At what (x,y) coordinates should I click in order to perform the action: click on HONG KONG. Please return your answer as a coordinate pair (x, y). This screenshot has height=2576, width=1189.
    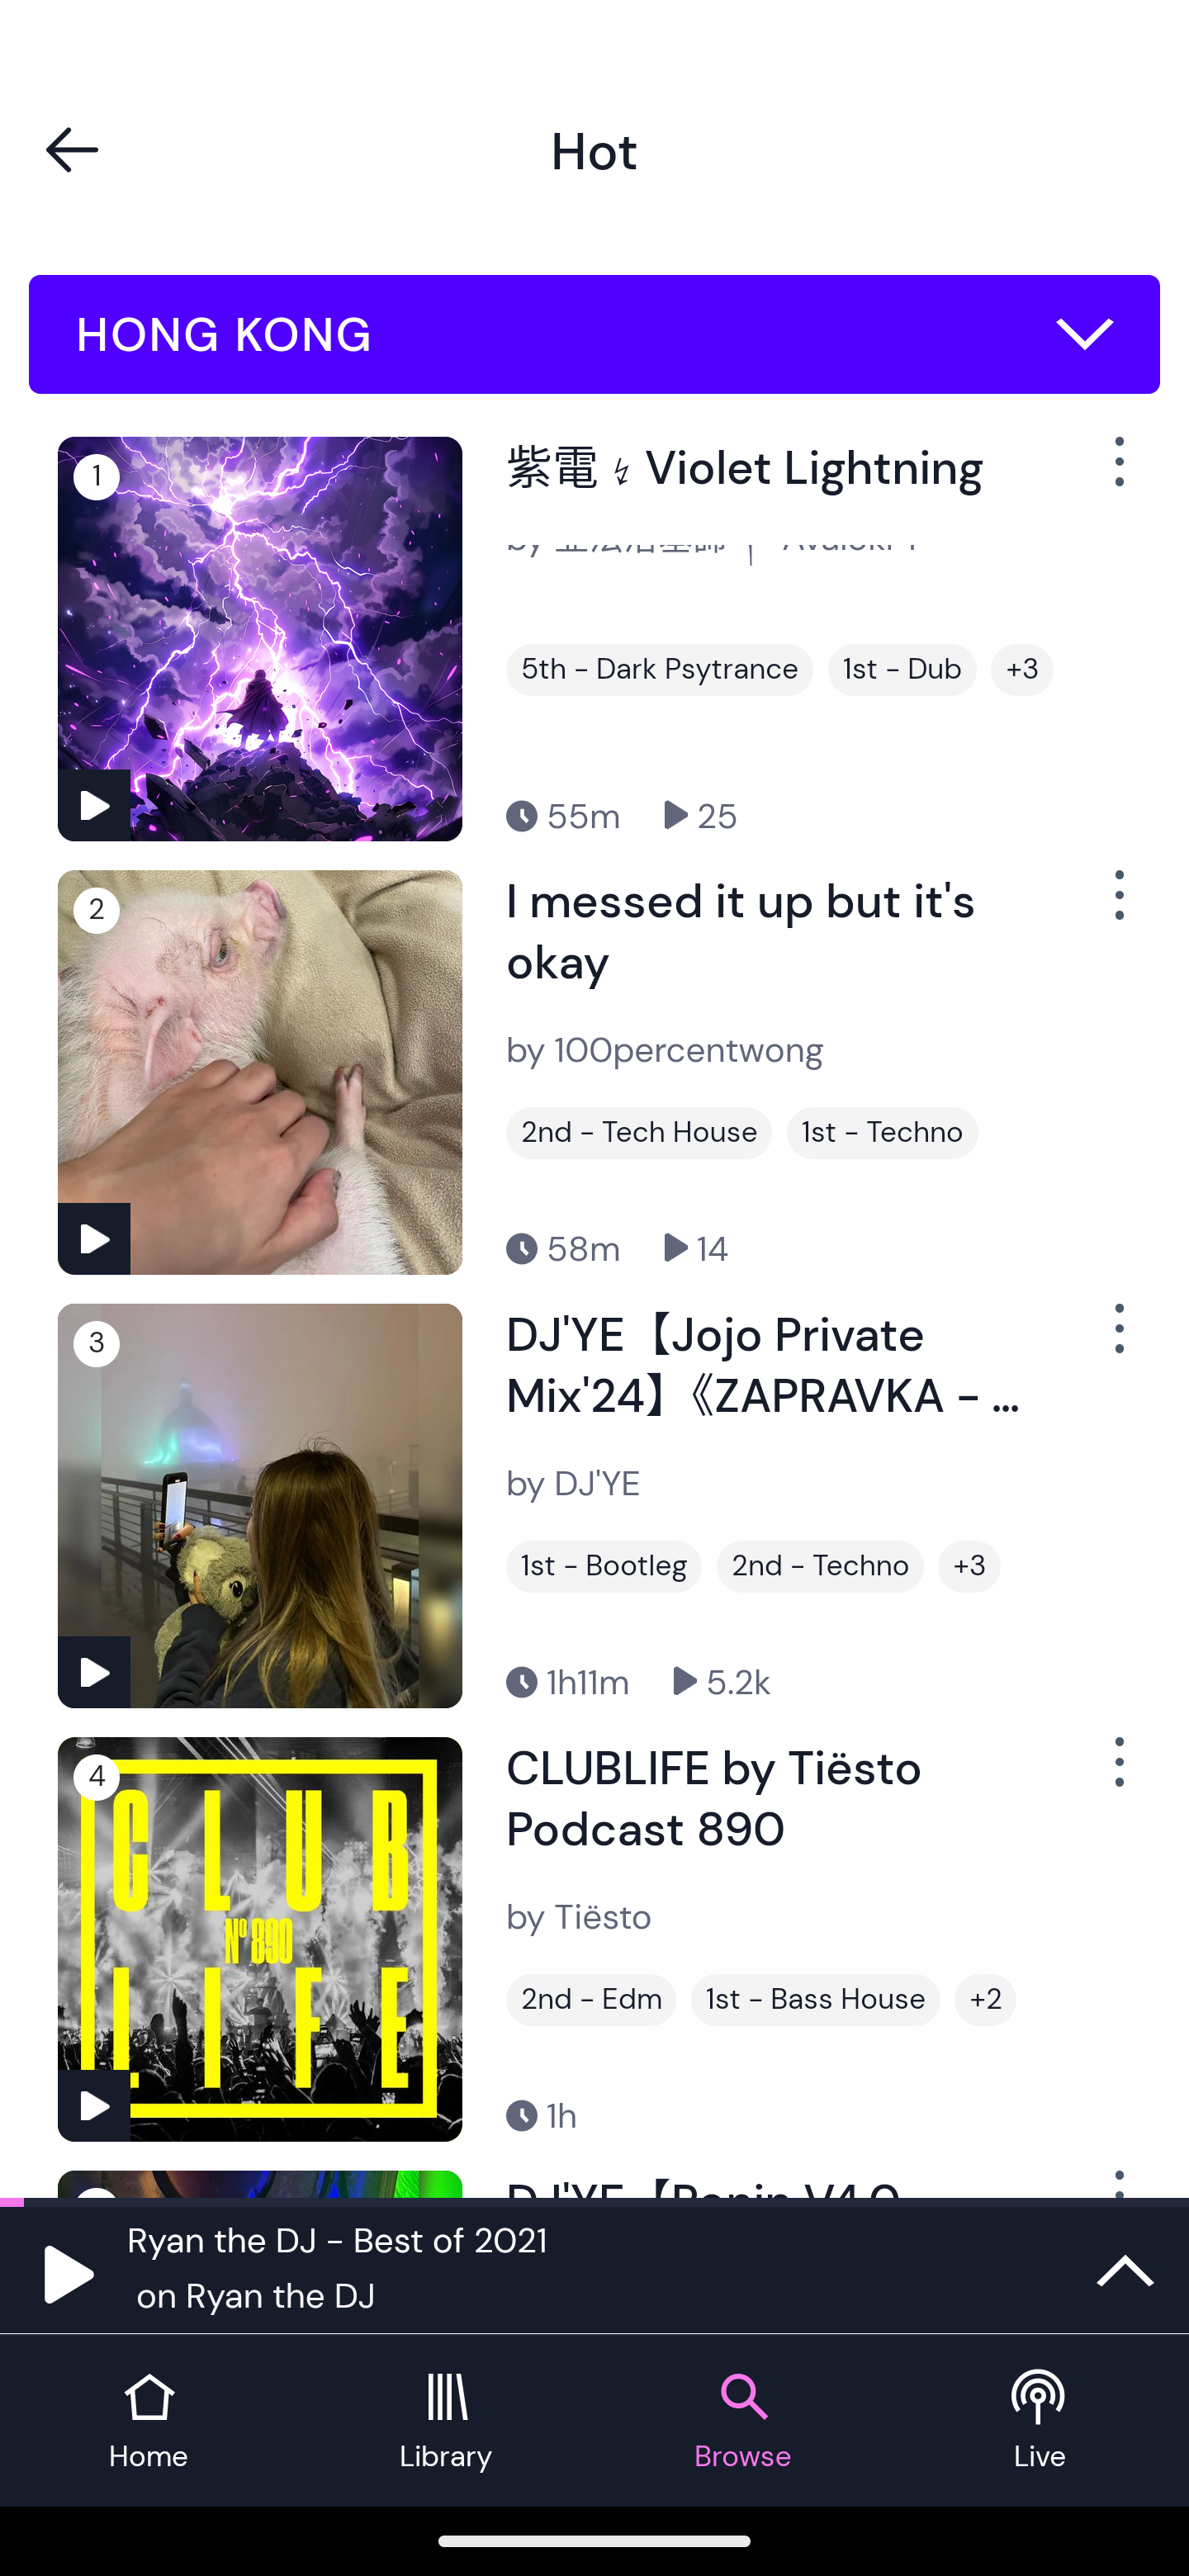
    Looking at the image, I should click on (594, 334).